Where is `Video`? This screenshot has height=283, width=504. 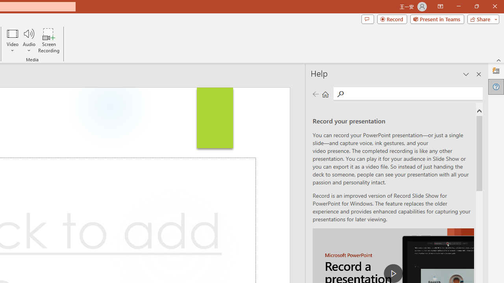
Video is located at coordinates (13, 40).